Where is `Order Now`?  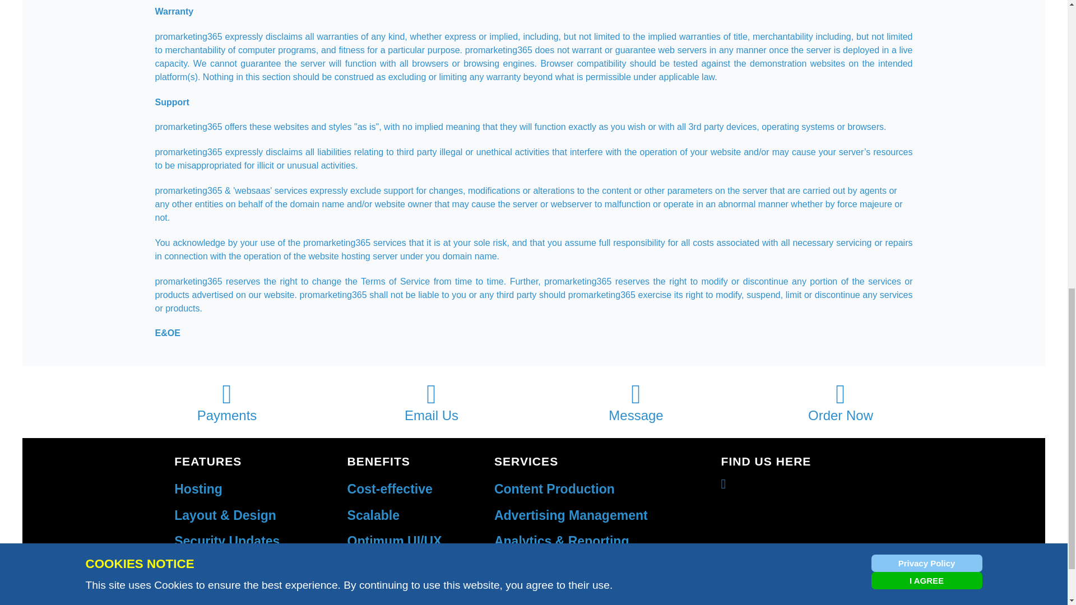
Order Now is located at coordinates (841, 402).